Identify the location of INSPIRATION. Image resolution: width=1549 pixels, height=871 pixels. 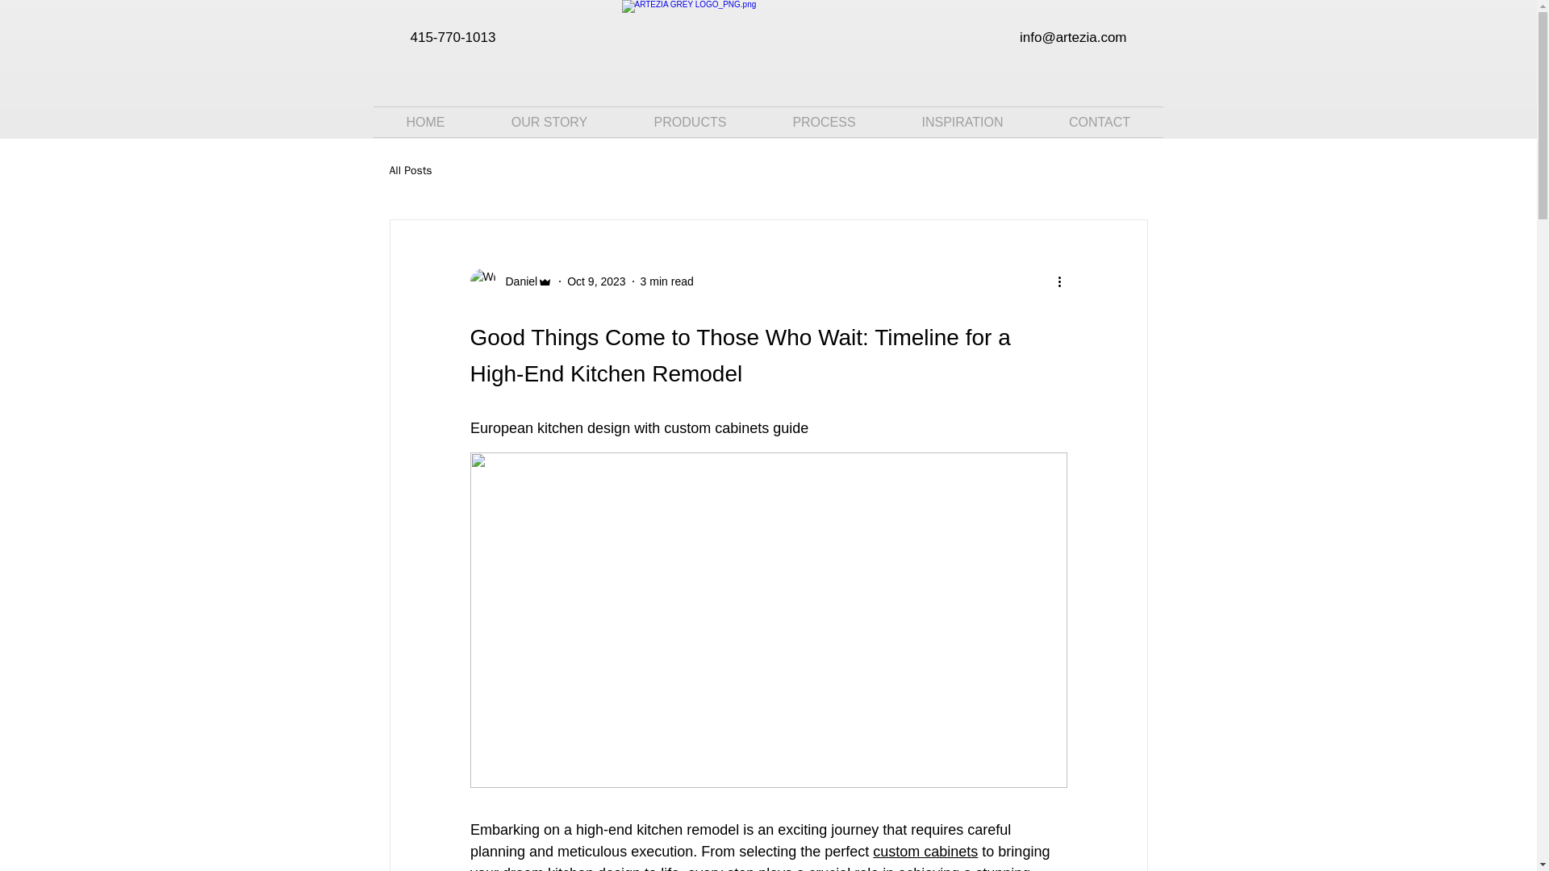
(962, 121).